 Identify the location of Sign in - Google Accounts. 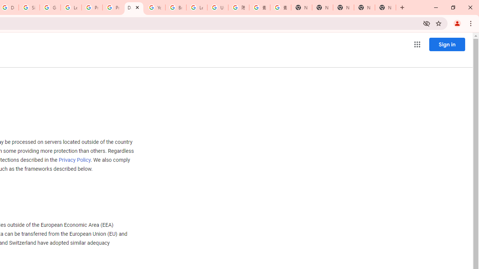
(29, 7).